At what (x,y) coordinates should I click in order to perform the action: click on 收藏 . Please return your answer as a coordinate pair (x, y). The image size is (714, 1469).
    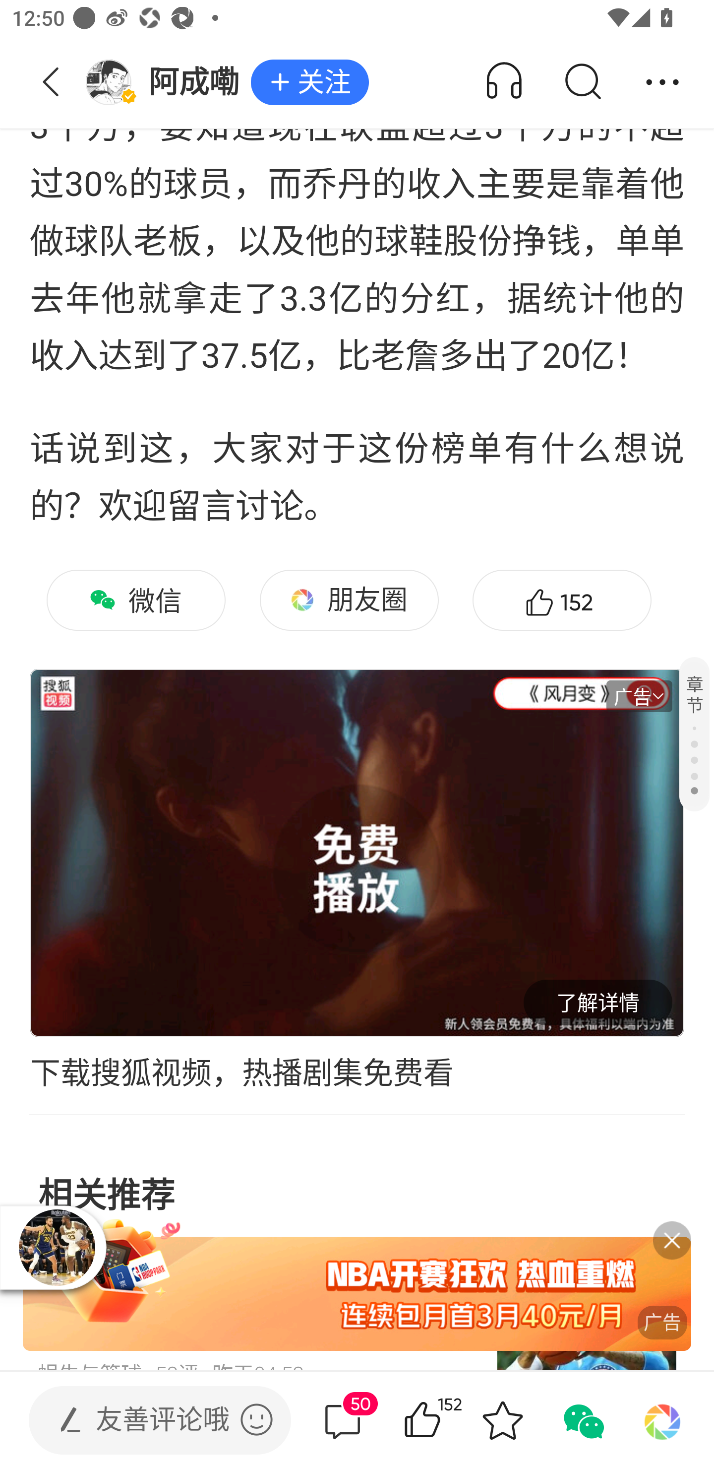
    Looking at the image, I should click on (502, 1420).